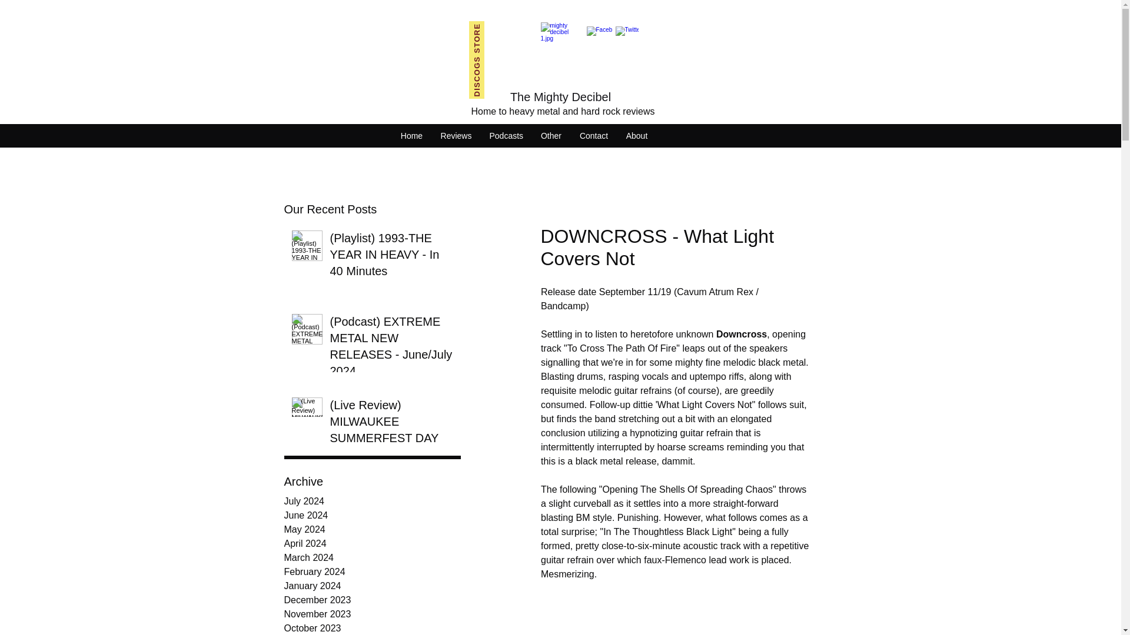 The height and width of the screenshot is (635, 1130). I want to click on July 2024, so click(371, 502).